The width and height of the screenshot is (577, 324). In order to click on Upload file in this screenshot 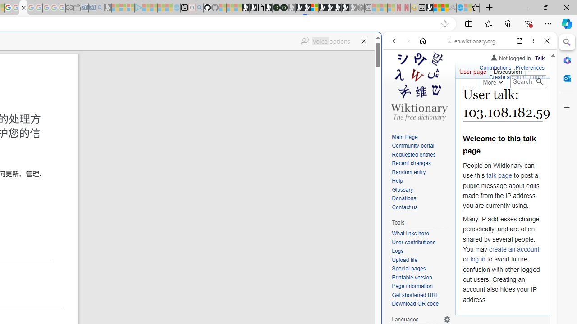, I will do `click(404, 260)`.